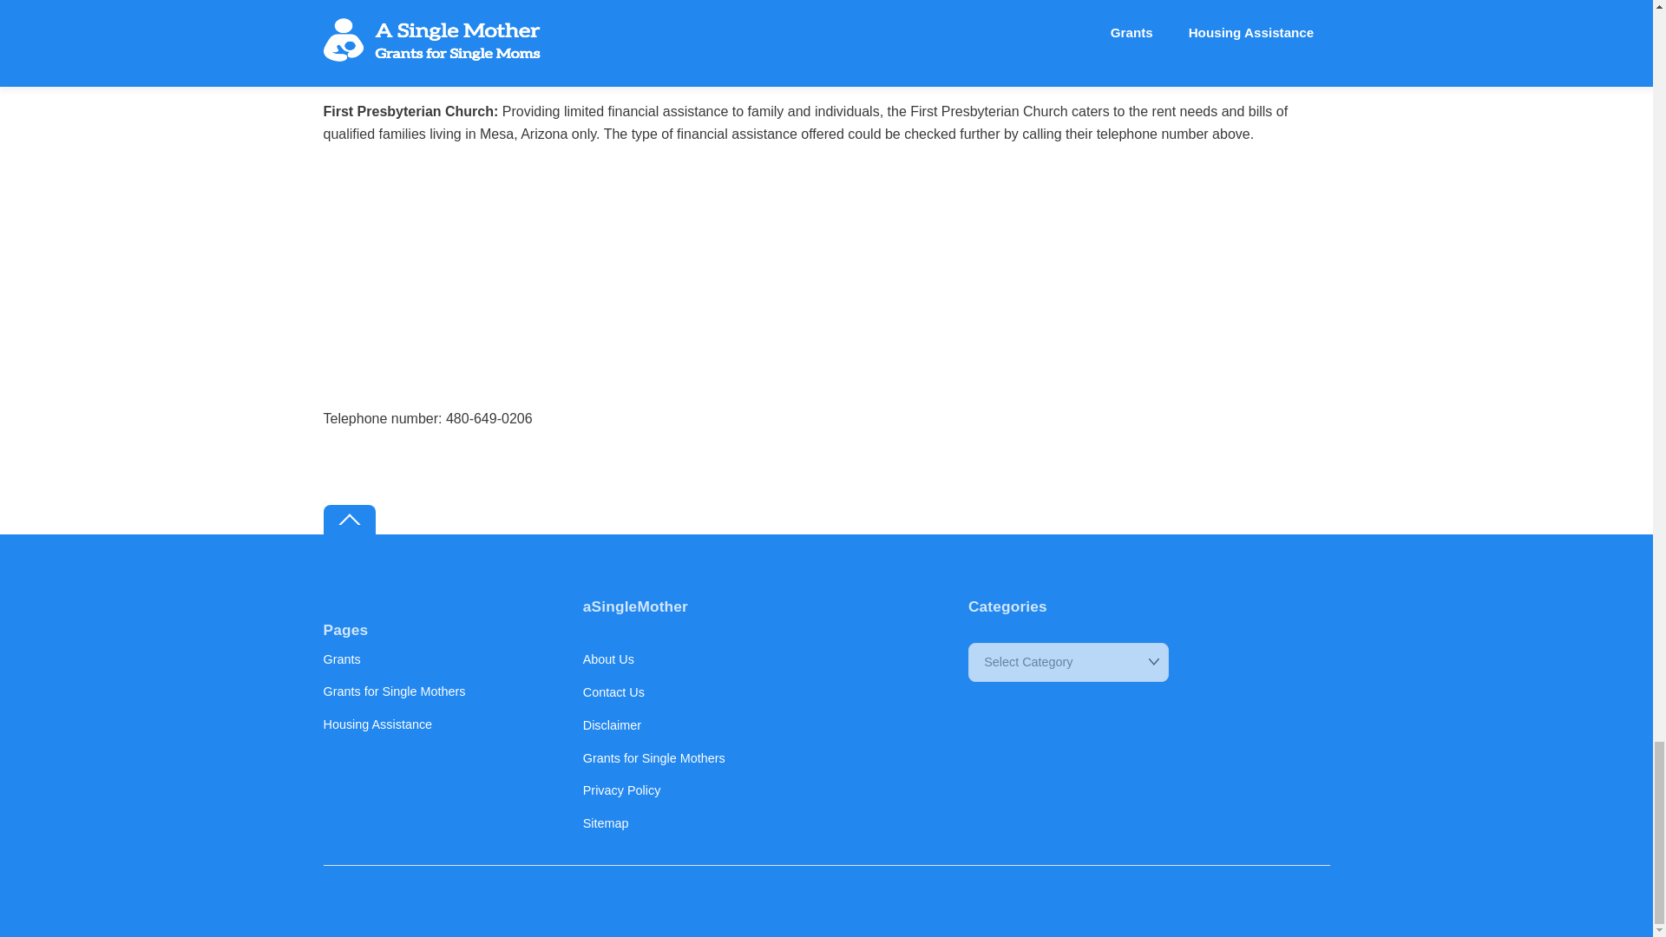  I want to click on About Us, so click(609, 659).